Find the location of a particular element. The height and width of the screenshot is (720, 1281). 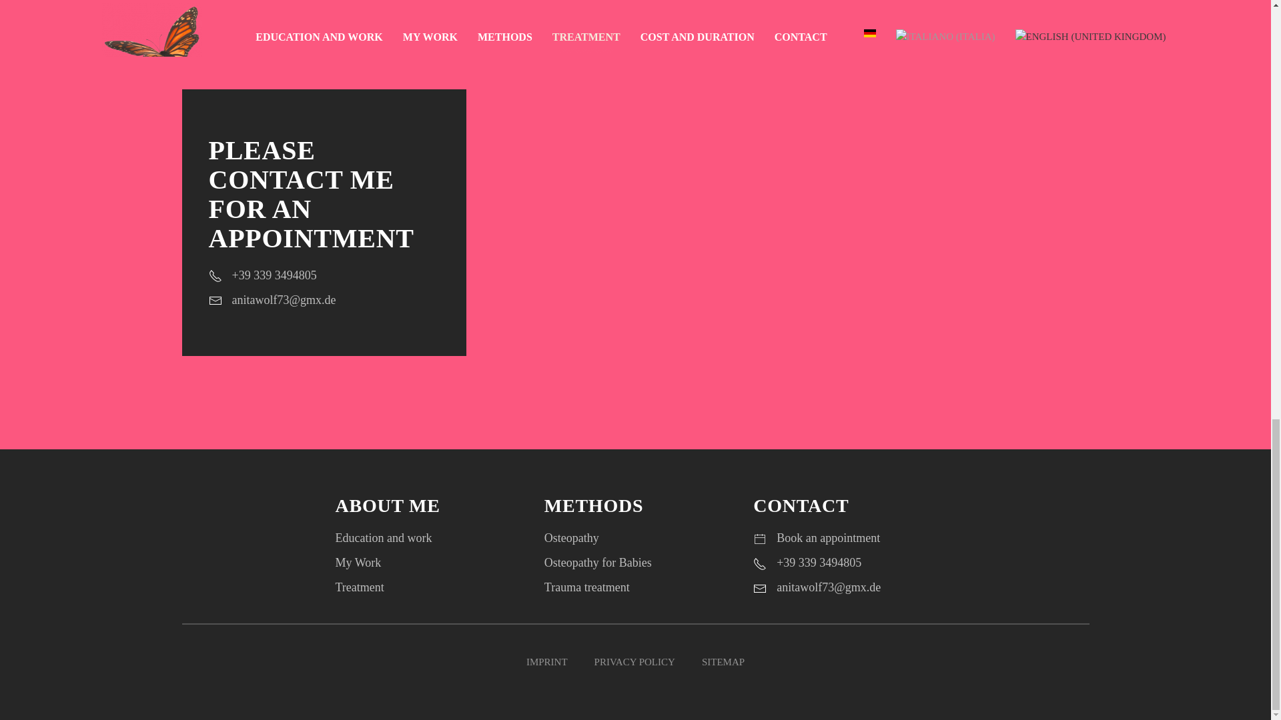

Trauma treatment is located at coordinates (587, 587).